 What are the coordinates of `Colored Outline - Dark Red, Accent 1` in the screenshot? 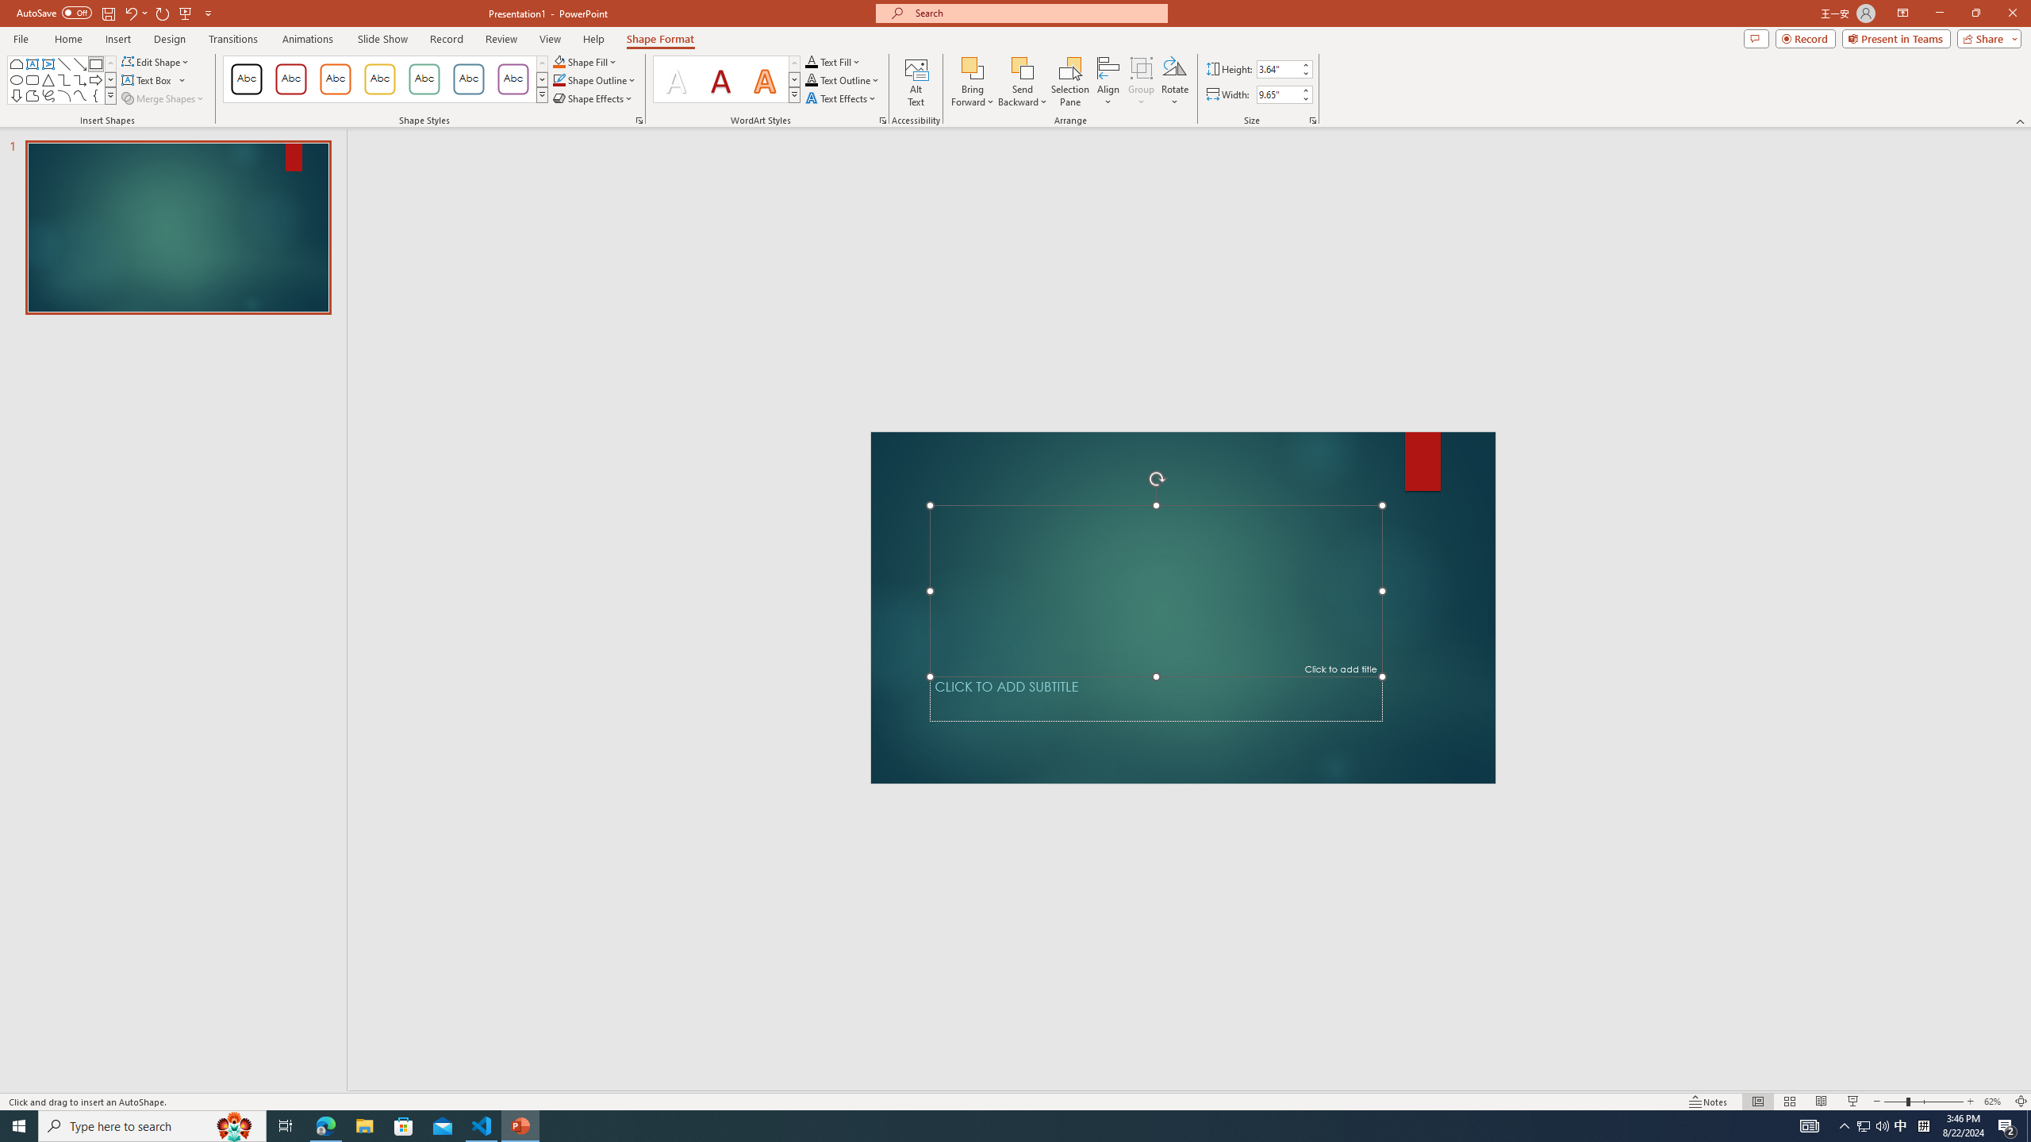 It's located at (290, 79).